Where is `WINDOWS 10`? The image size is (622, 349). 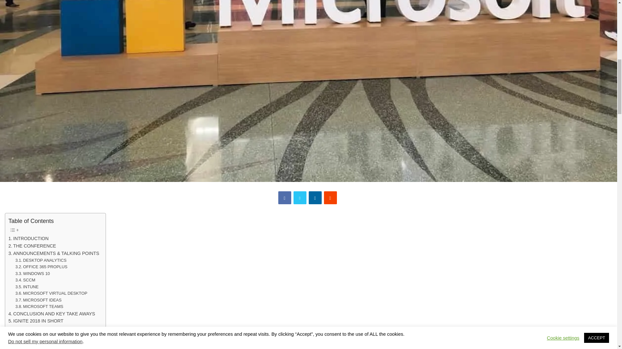 WINDOWS 10 is located at coordinates (32, 274).